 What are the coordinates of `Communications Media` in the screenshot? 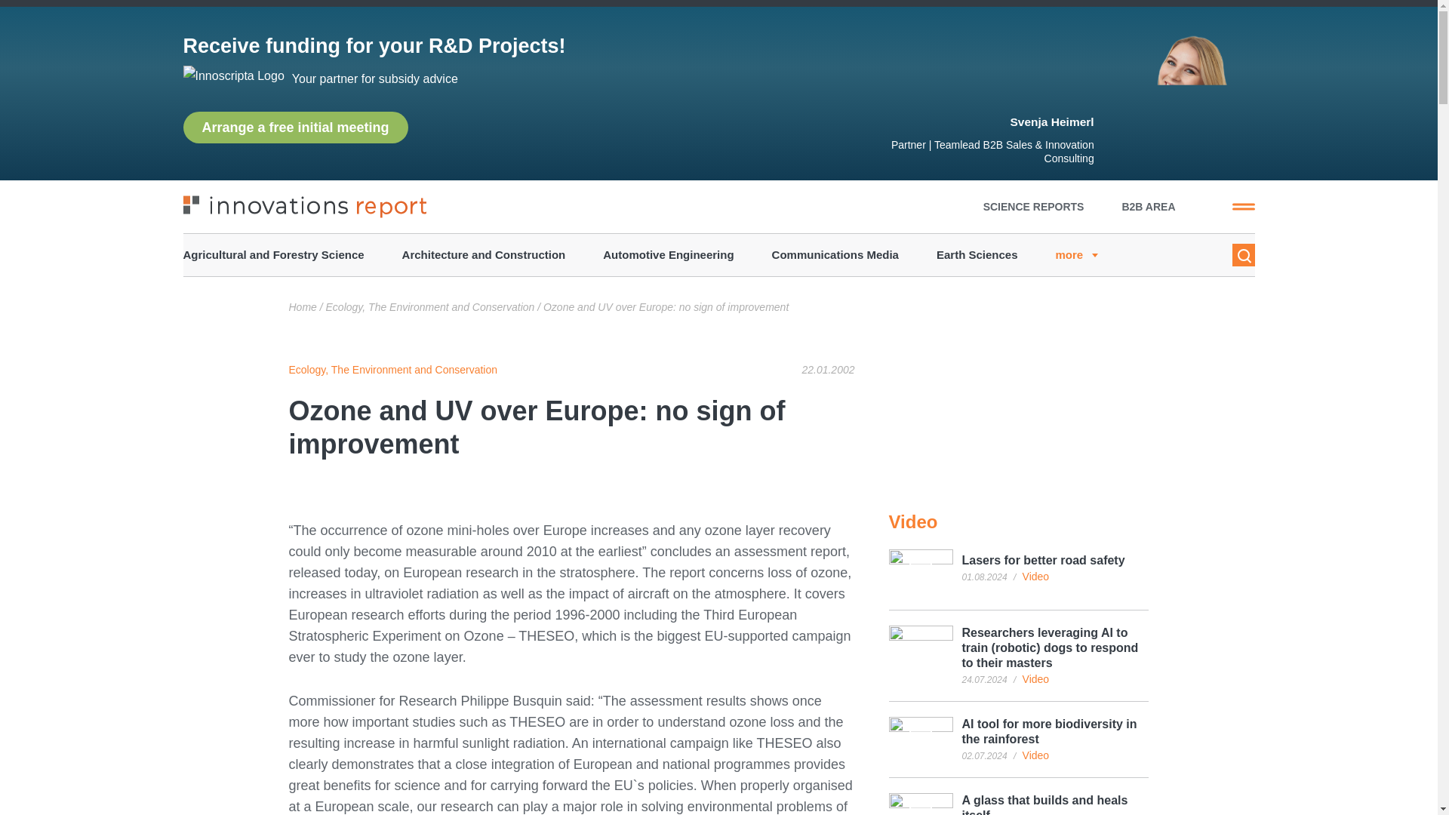 It's located at (835, 255).